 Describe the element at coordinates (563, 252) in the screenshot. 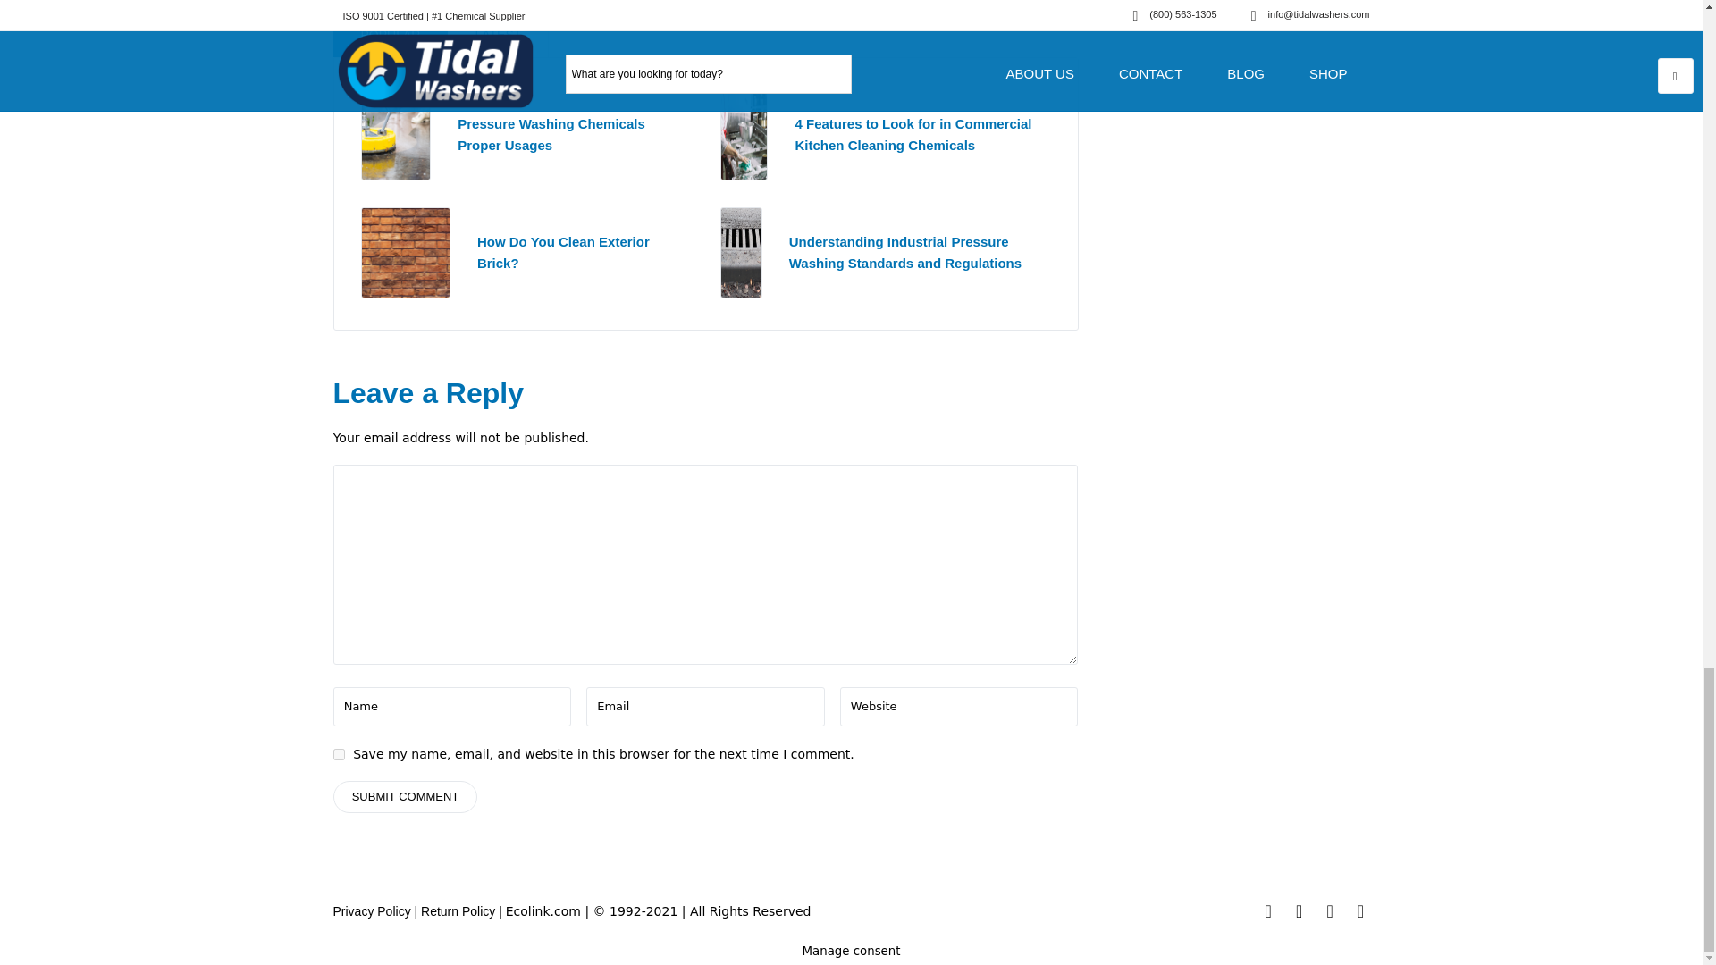

I see `How Do You Clean Exterior Brick?` at that location.